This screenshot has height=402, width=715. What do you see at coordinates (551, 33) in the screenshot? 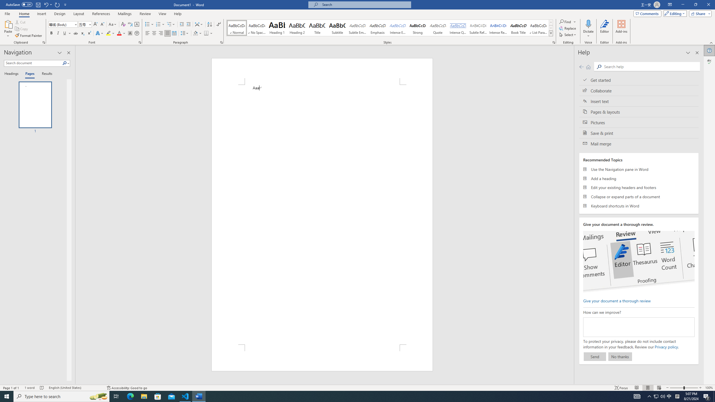
I see `Class: NetUIImage` at bounding box center [551, 33].